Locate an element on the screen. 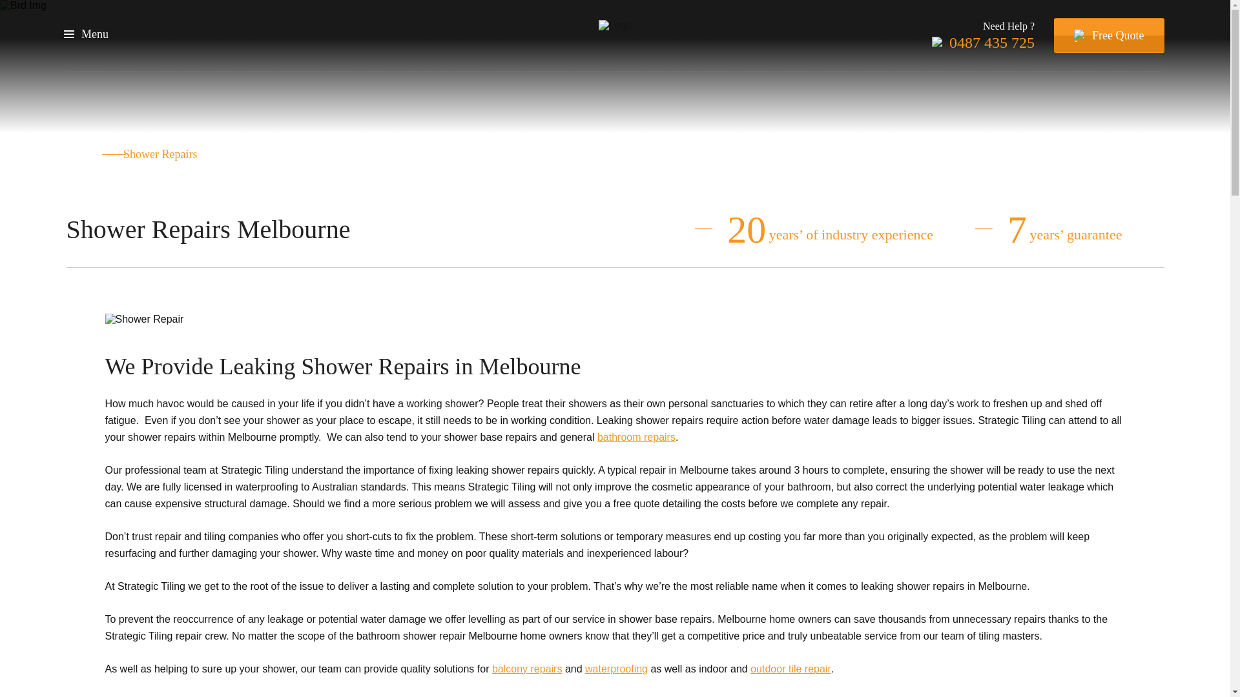  Click here is located at coordinates (862, 695).